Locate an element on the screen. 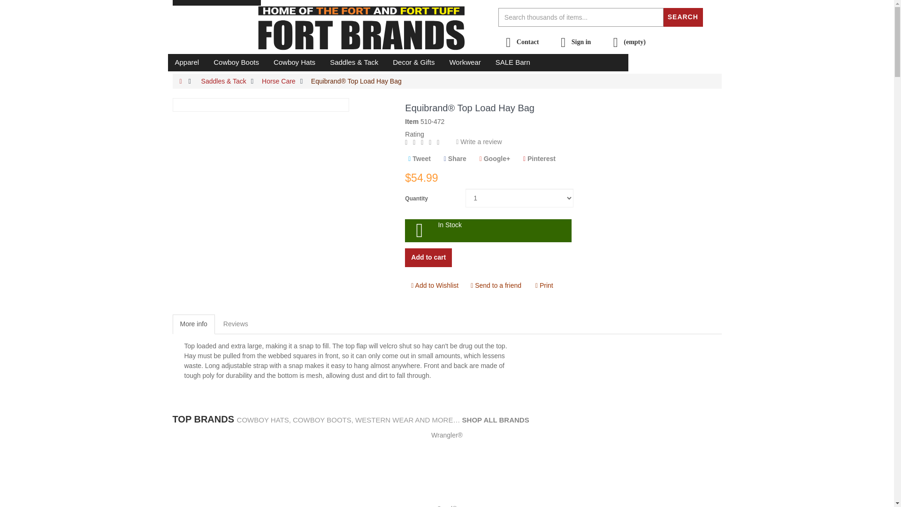   Sign in is located at coordinates (573, 42).